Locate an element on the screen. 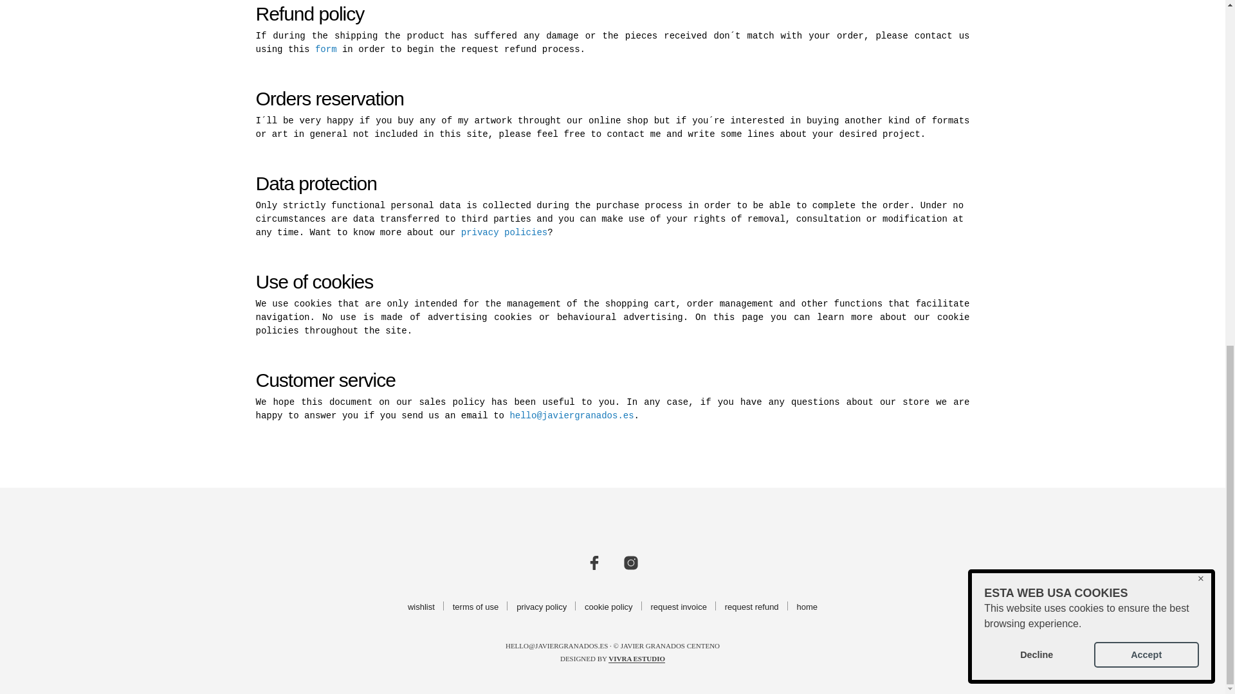  request refund is located at coordinates (752, 607).